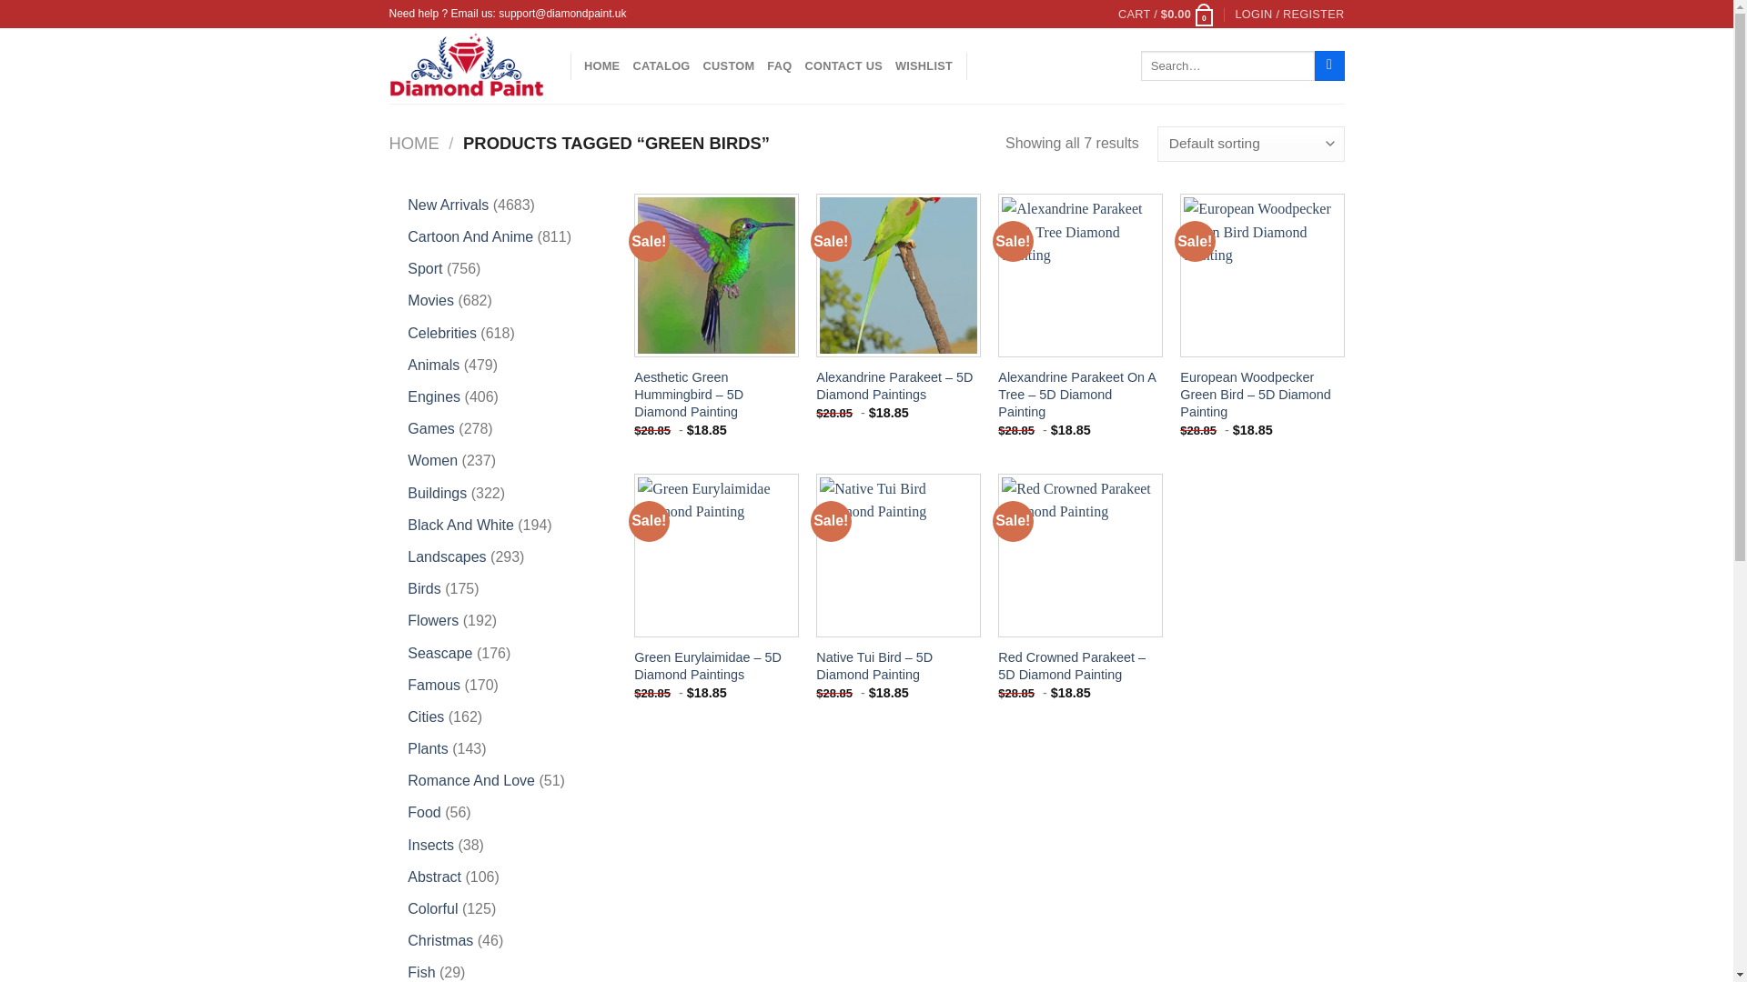  What do you see at coordinates (430, 428) in the screenshot?
I see `Games` at bounding box center [430, 428].